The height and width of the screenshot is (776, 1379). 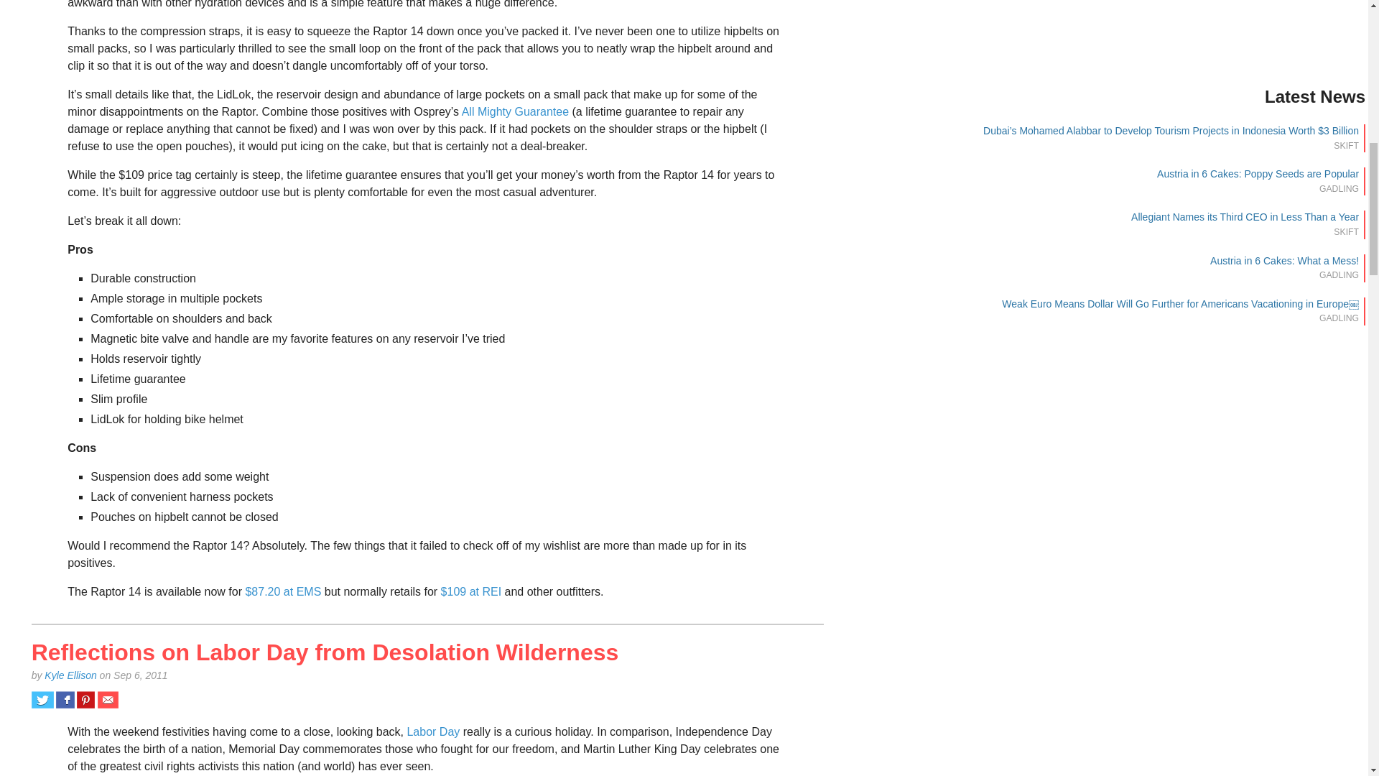 I want to click on Share on Facebook, so click(x=65, y=700).